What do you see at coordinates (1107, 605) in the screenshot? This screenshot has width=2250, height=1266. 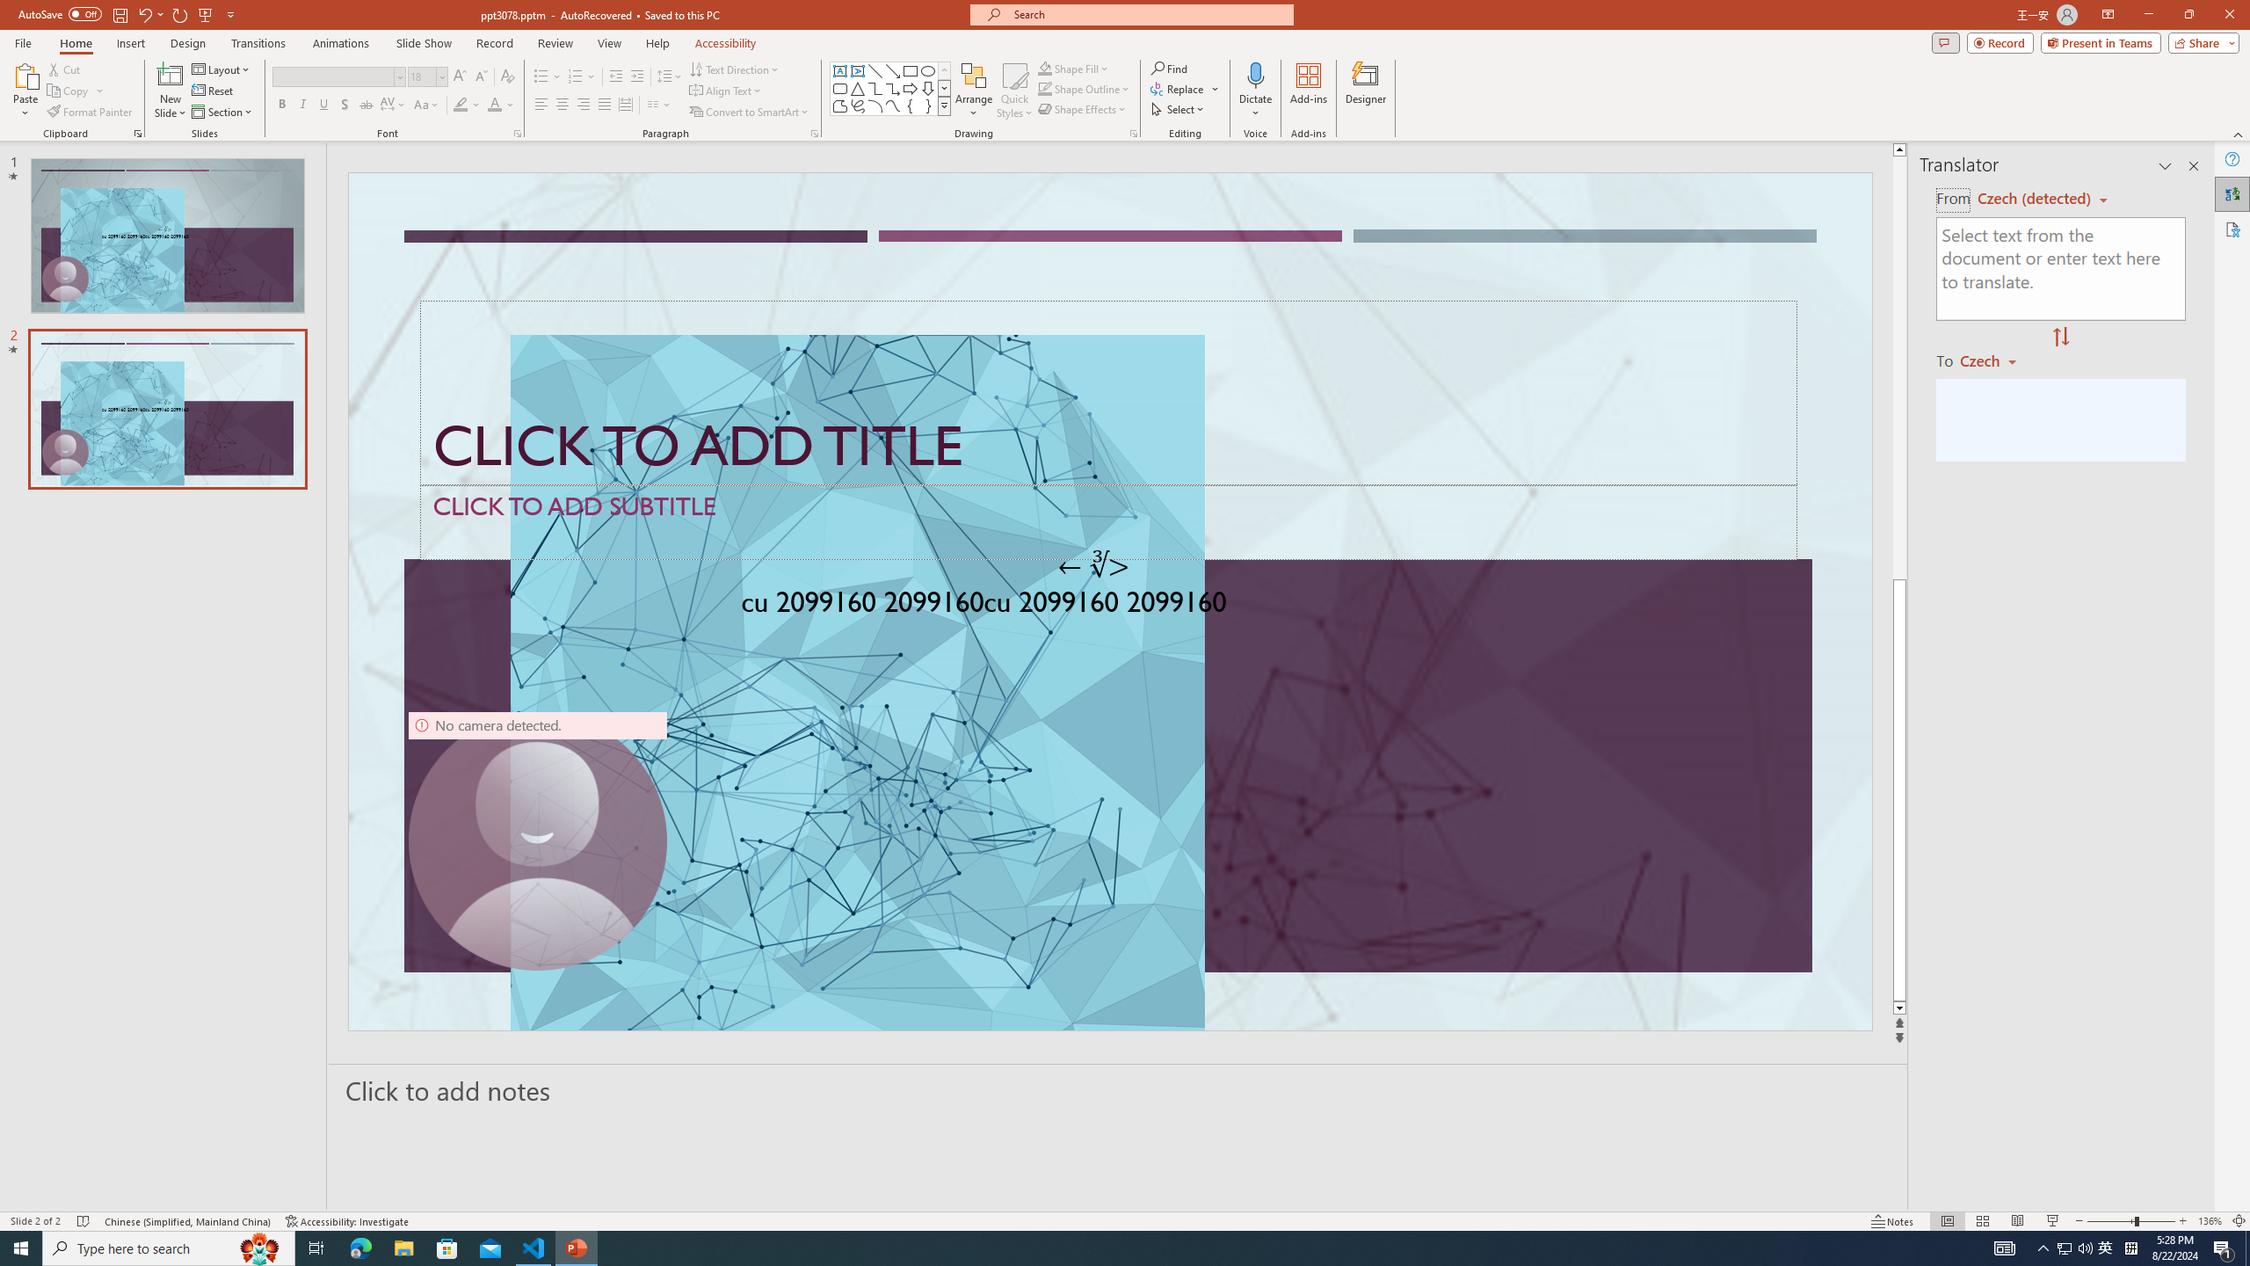 I see `TextBox 61` at bounding box center [1107, 605].